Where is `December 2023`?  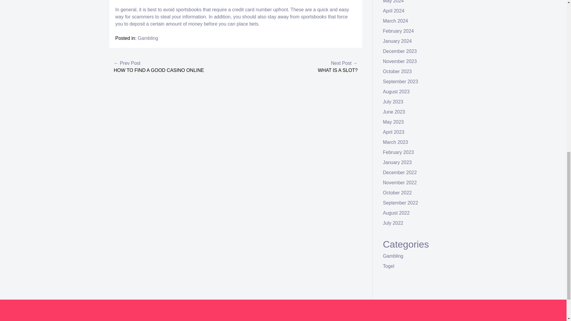
December 2023 is located at coordinates (400, 51).